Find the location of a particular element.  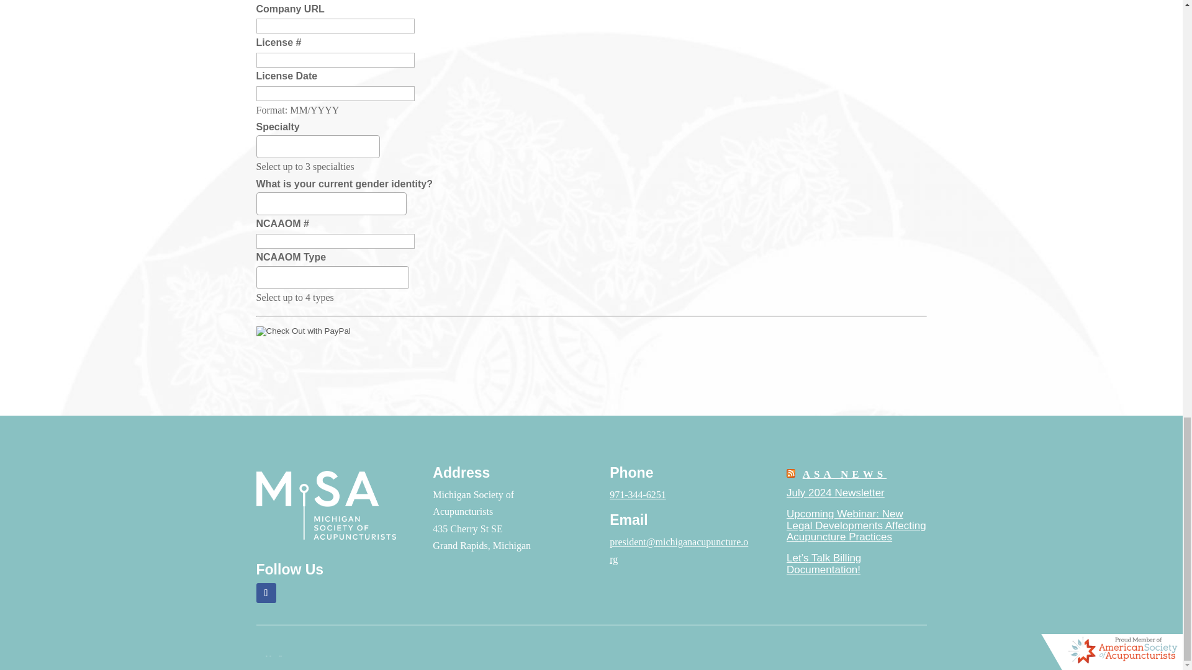

Follow on Facebook is located at coordinates (266, 593).